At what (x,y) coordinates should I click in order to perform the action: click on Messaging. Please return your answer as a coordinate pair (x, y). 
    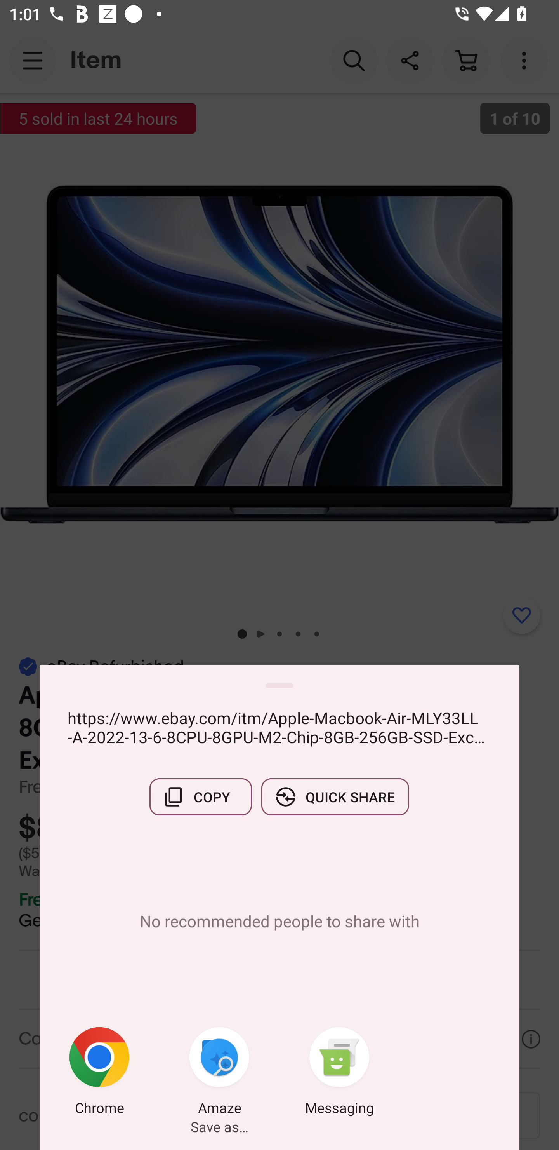
    Looking at the image, I should click on (339, 1073).